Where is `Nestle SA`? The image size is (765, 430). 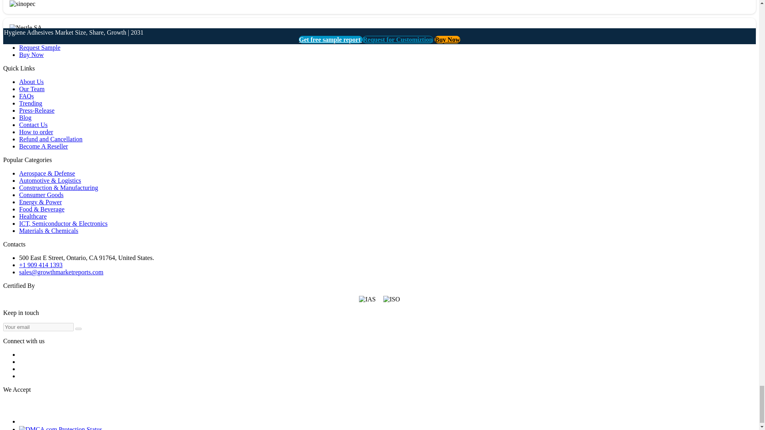
Nestle SA is located at coordinates (25, 27).